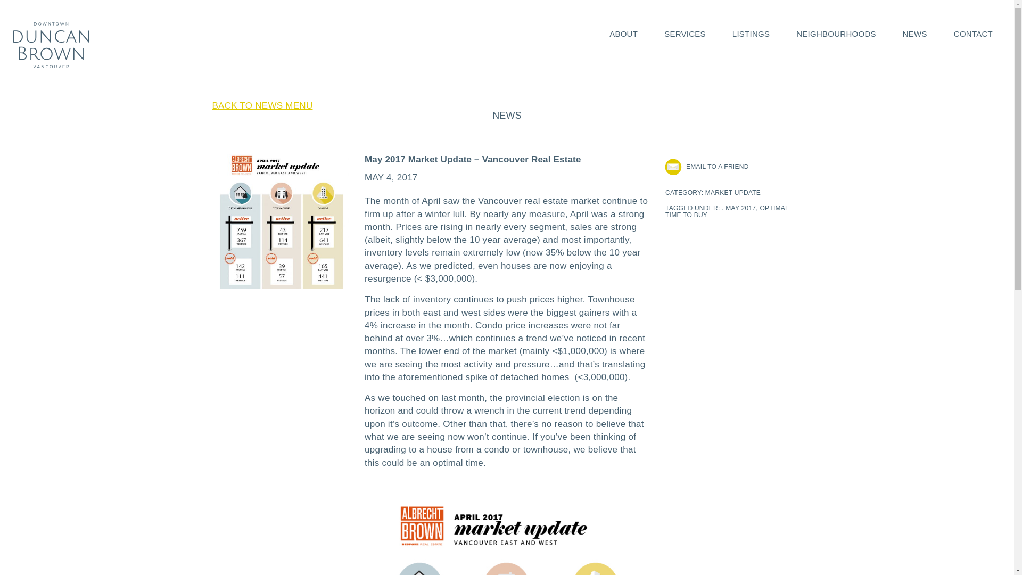  What do you see at coordinates (718, 166) in the screenshot?
I see `EMAIL TO A FRIEND` at bounding box center [718, 166].